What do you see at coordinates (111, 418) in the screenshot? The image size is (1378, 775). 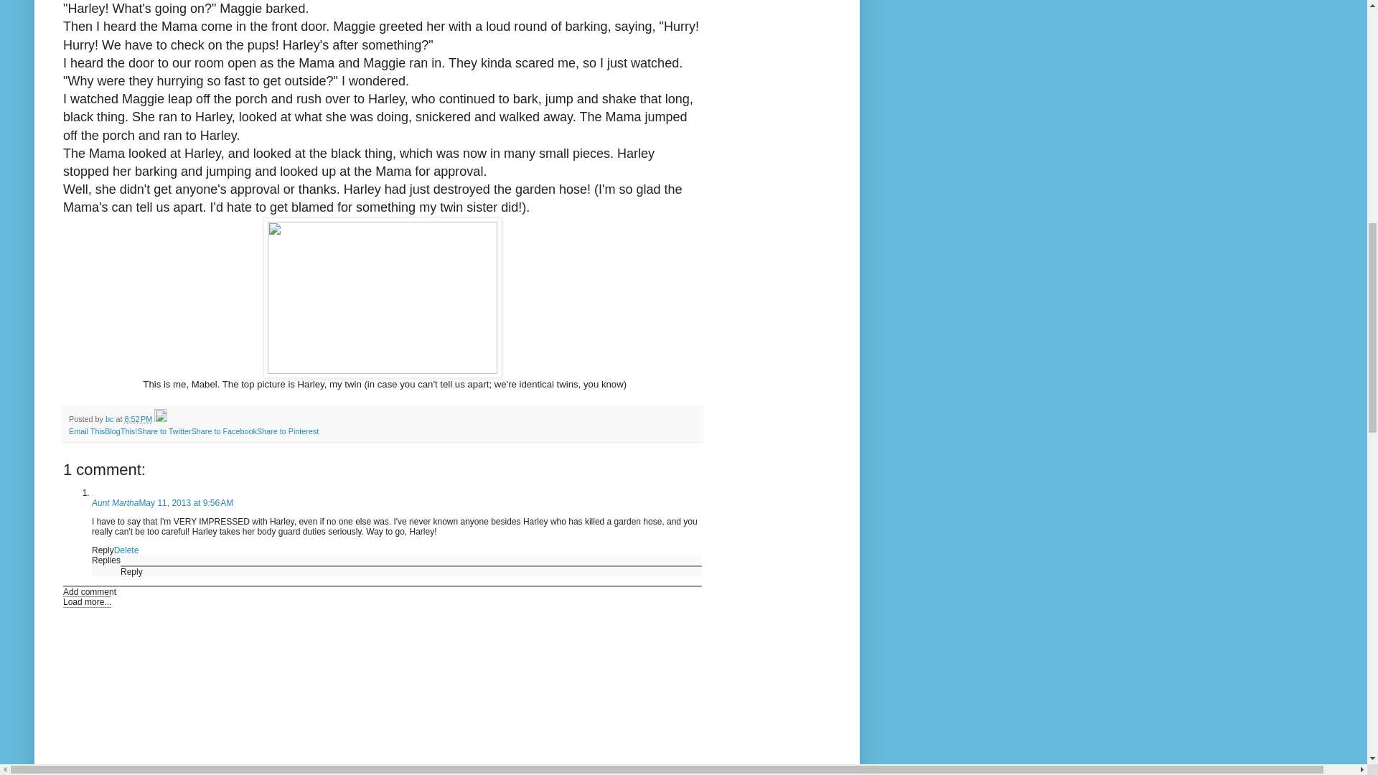 I see `author profile` at bounding box center [111, 418].